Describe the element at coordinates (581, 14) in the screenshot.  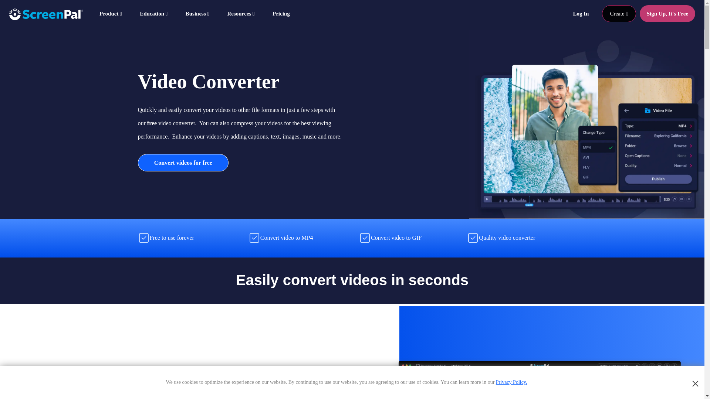
I see `Log In` at that location.